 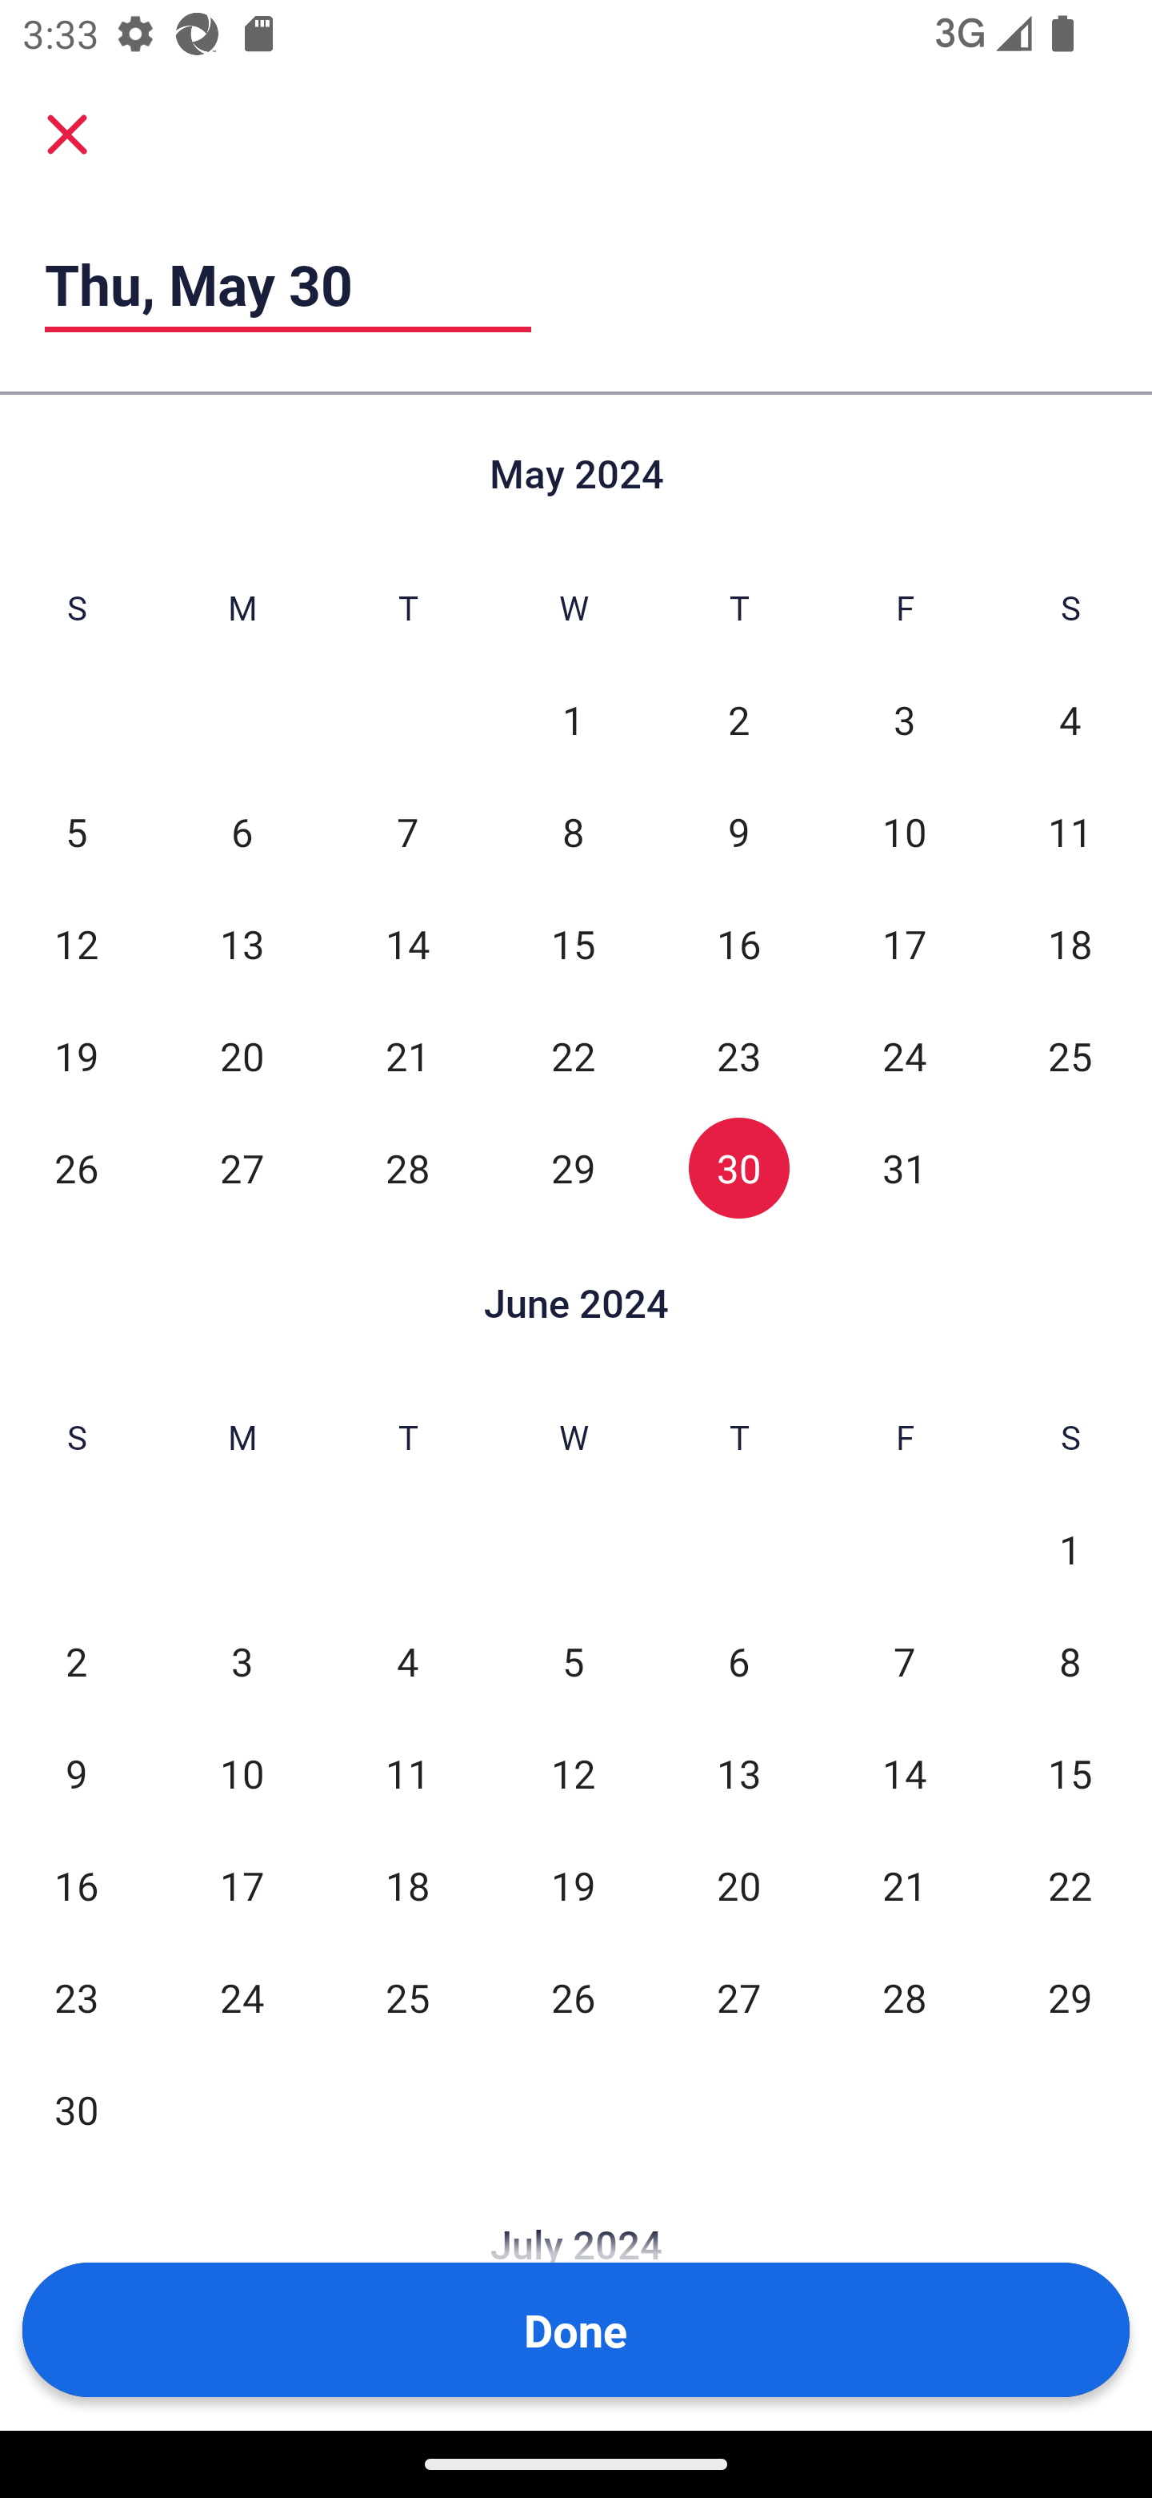 What do you see at coordinates (1070, 943) in the screenshot?
I see `18 Sat, May 18, Not Selected` at bounding box center [1070, 943].